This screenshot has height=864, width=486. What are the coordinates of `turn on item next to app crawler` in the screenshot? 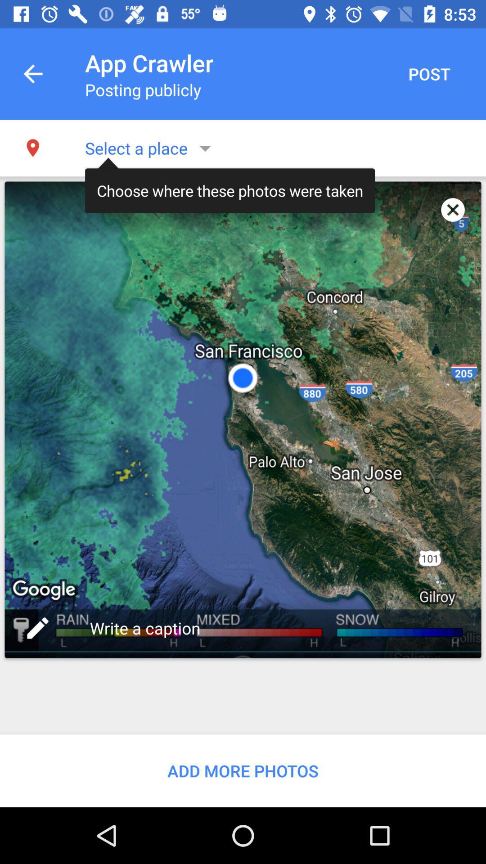 It's located at (33, 74).